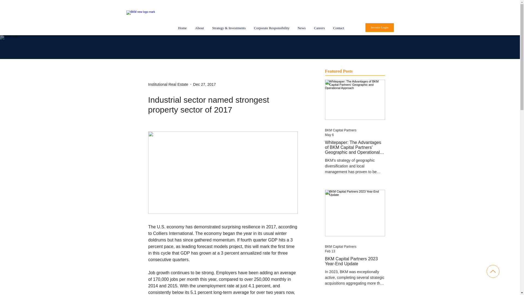  I want to click on Feb 13, so click(330, 251).